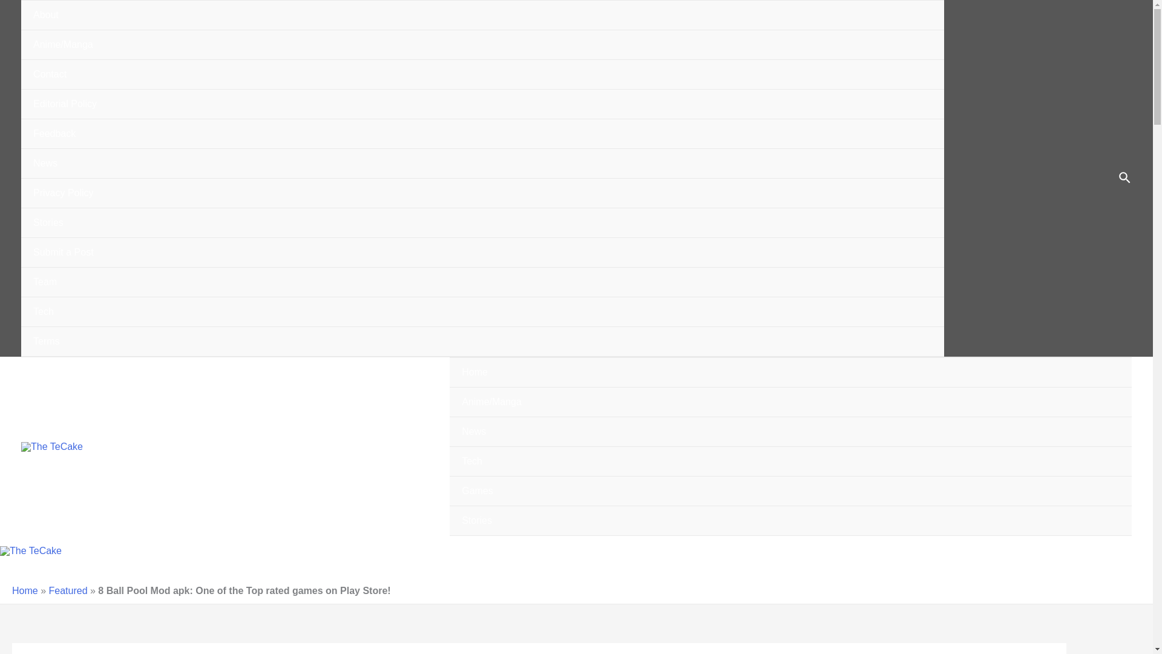 The width and height of the screenshot is (1162, 654). Describe the element at coordinates (482, 15) in the screenshot. I see `About` at that location.